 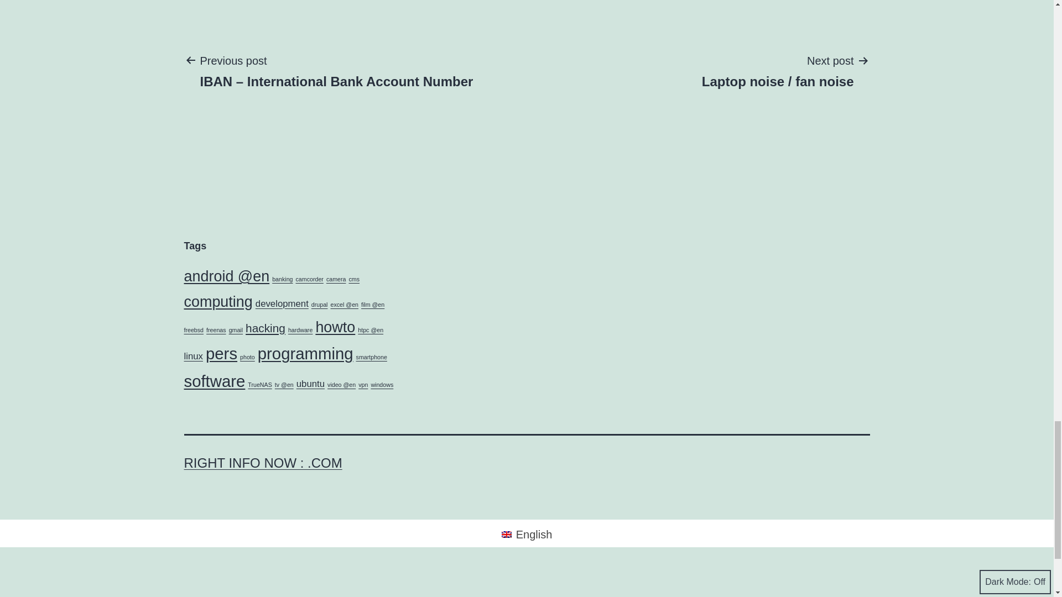 I want to click on linux, so click(x=193, y=356).